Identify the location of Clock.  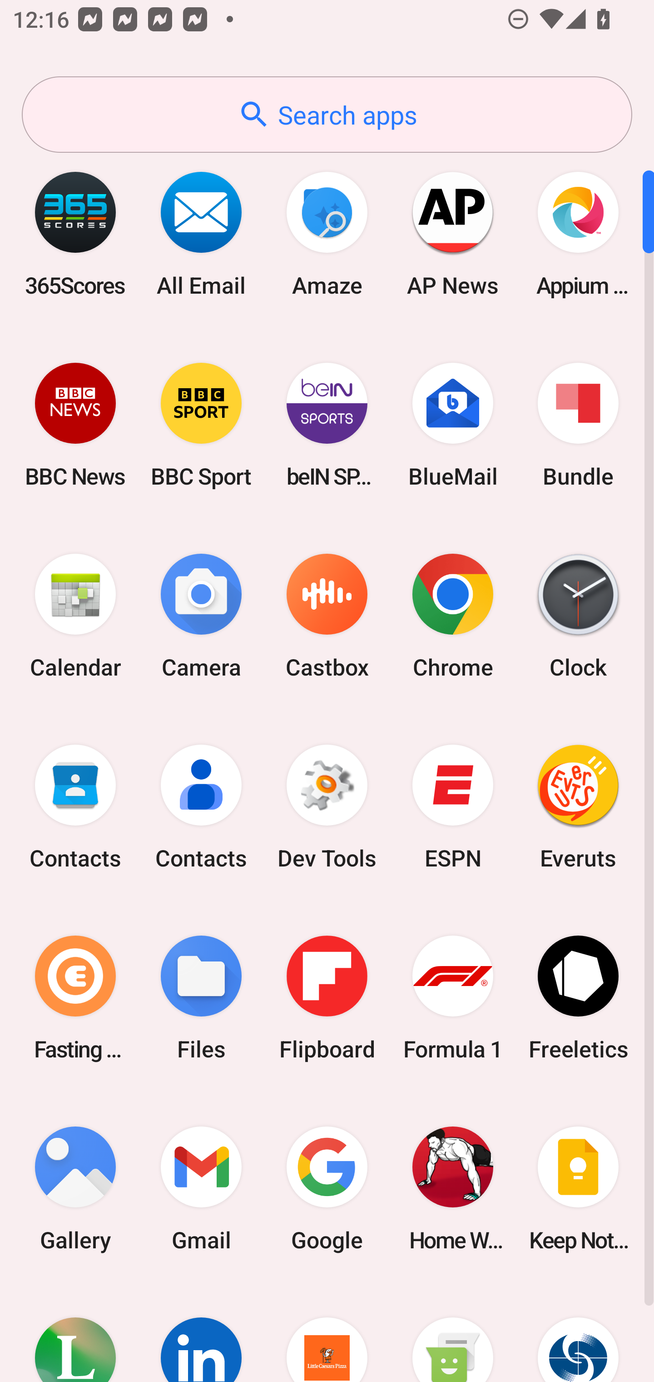
(578, 616).